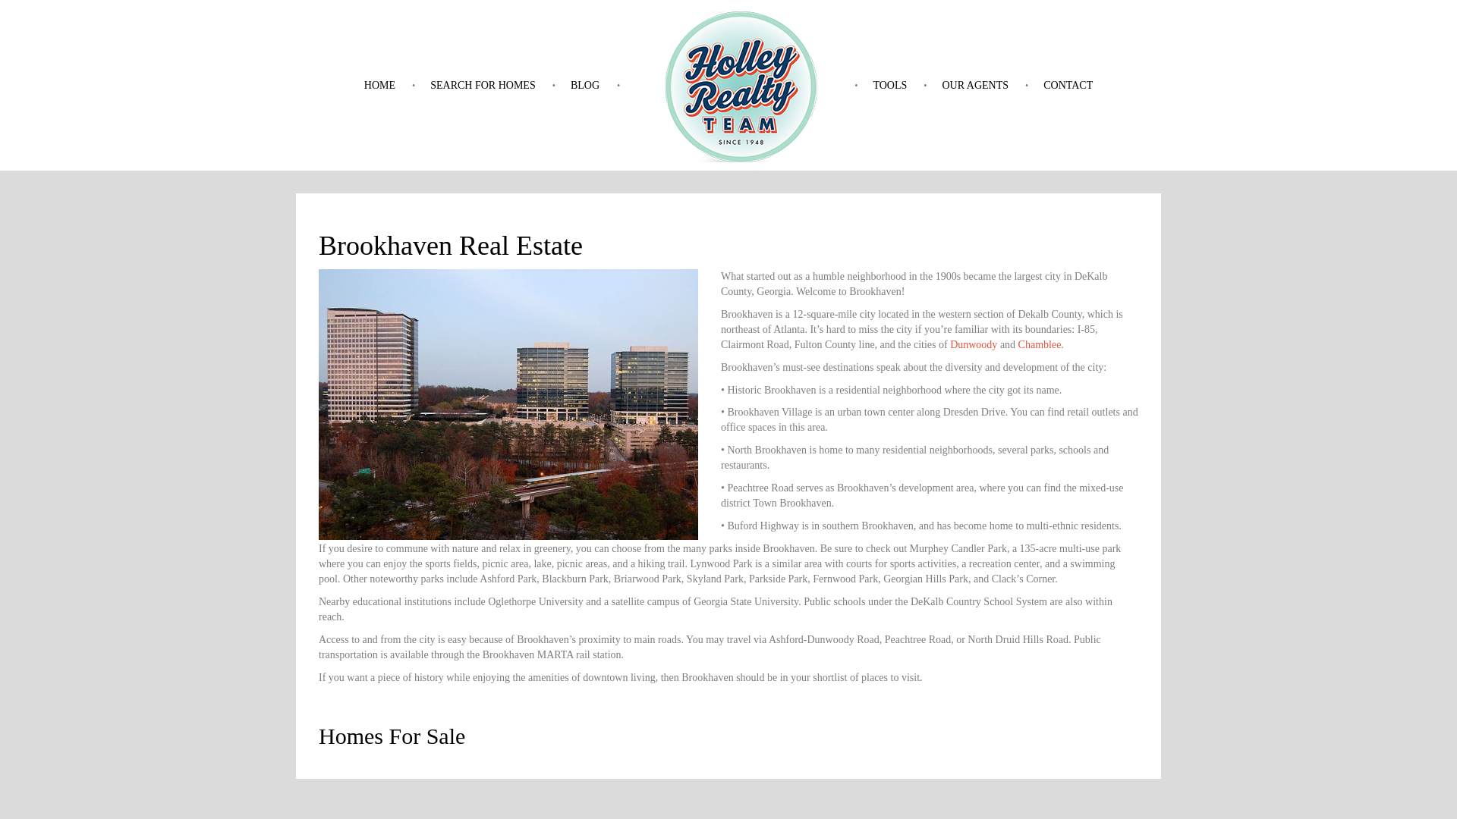 The width and height of the screenshot is (1457, 819). What do you see at coordinates (1040, 344) in the screenshot?
I see `Chamblee` at bounding box center [1040, 344].